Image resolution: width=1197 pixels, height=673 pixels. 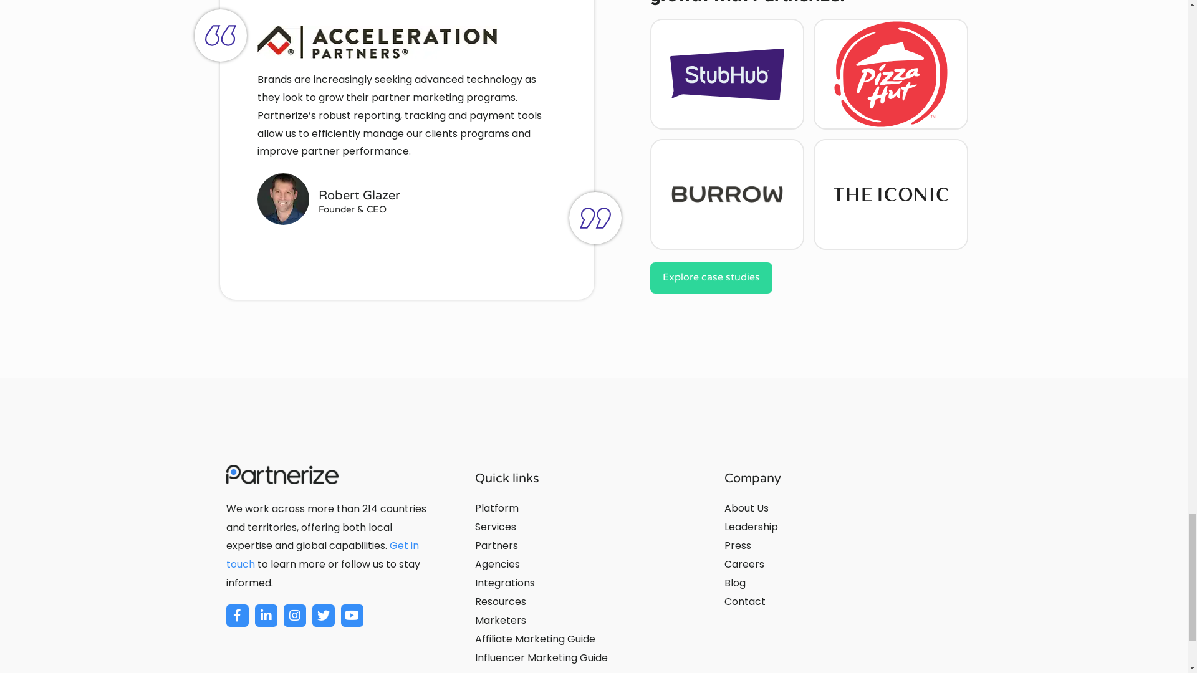 What do you see at coordinates (711, 278) in the screenshot?
I see `Explore case studies` at bounding box center [711, 278].